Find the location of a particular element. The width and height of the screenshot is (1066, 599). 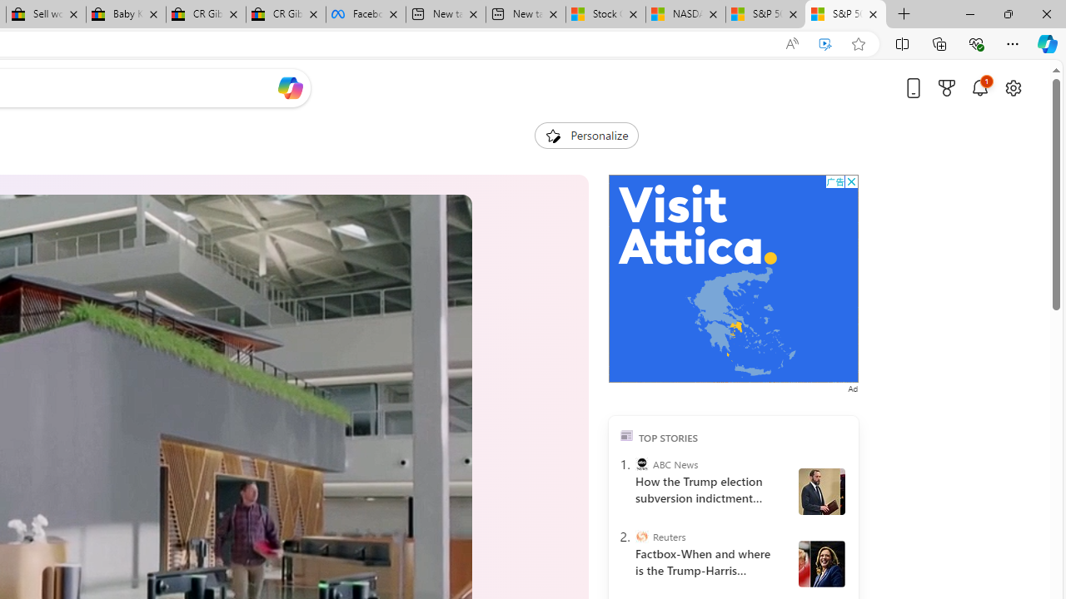

AutomationID: cbb is located at coordinates (851, 181).